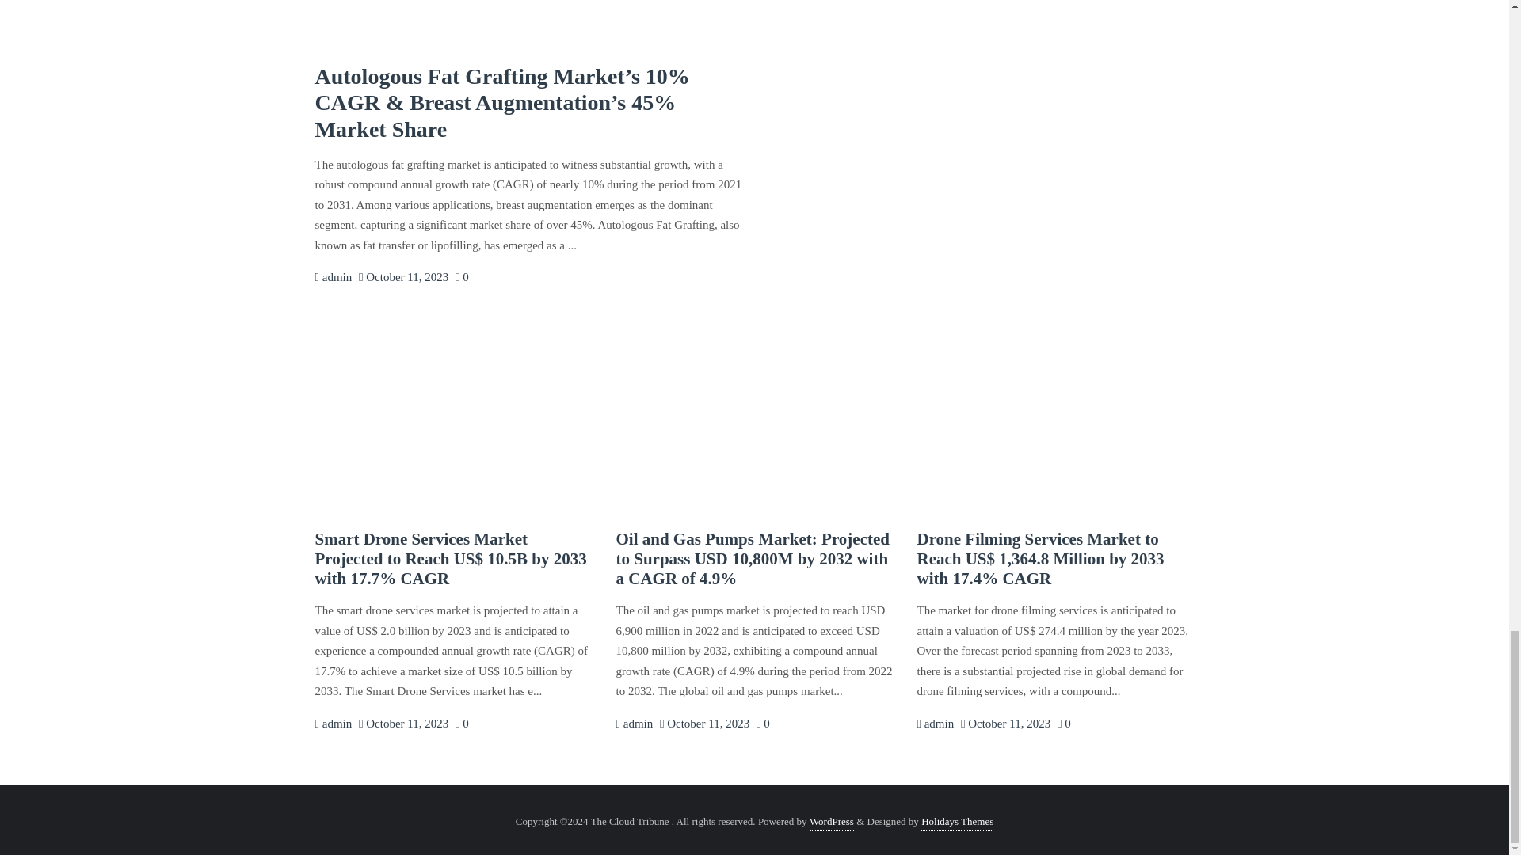 The width and height of the screenshot is (1521, 855). I want to click on admin, so click(334, 277).